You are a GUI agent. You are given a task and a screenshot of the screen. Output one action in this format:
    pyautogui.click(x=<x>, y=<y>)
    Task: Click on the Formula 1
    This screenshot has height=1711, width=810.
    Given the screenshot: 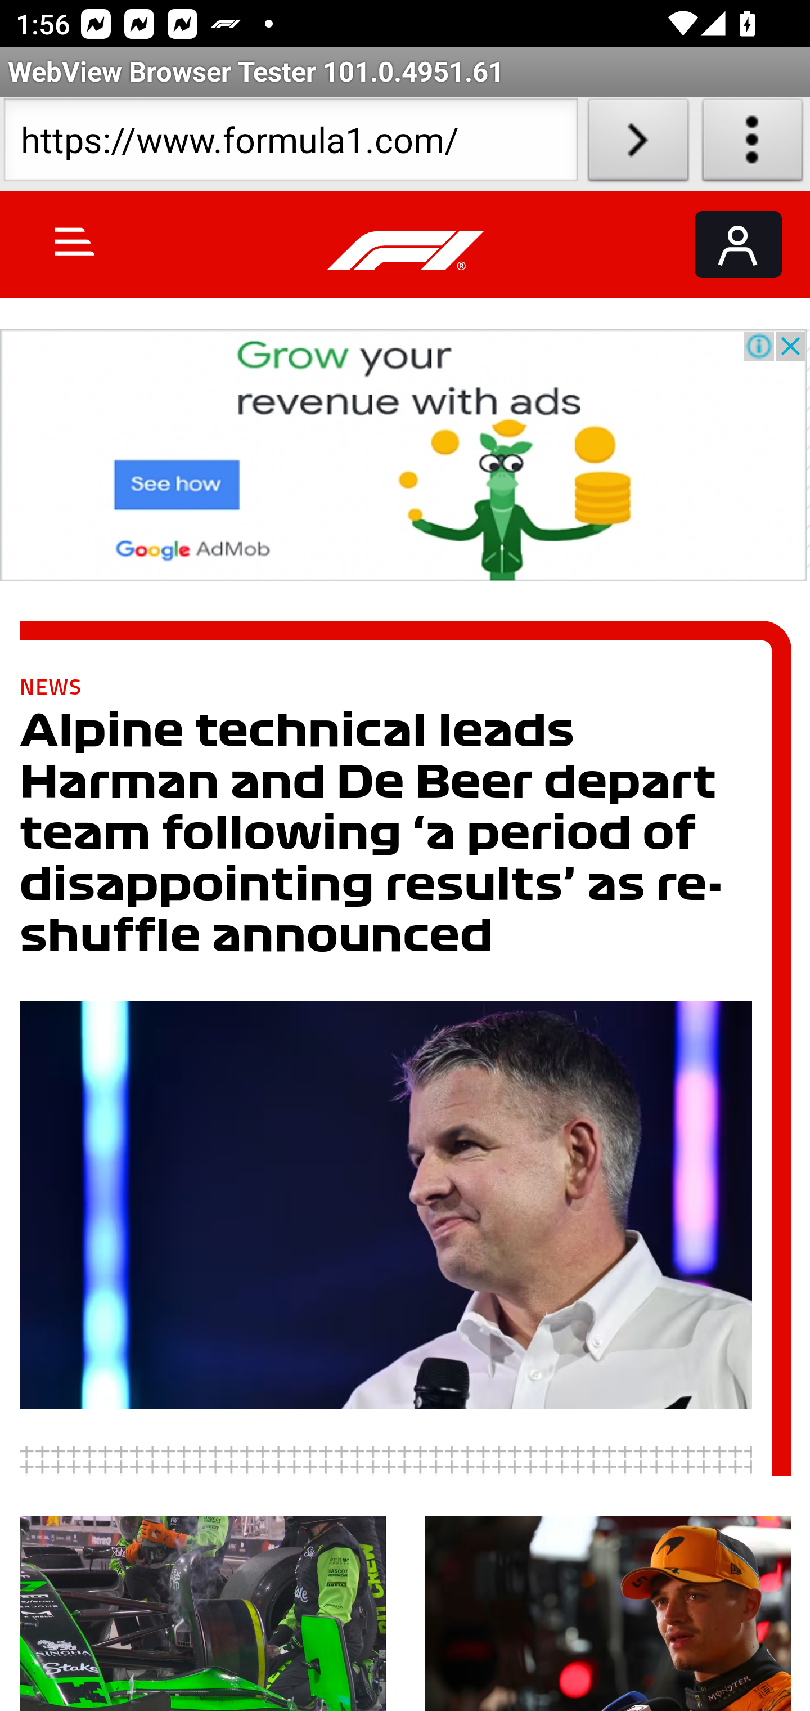 What is the action you would take?
    pyautogui.click(x=406, y=251)
    